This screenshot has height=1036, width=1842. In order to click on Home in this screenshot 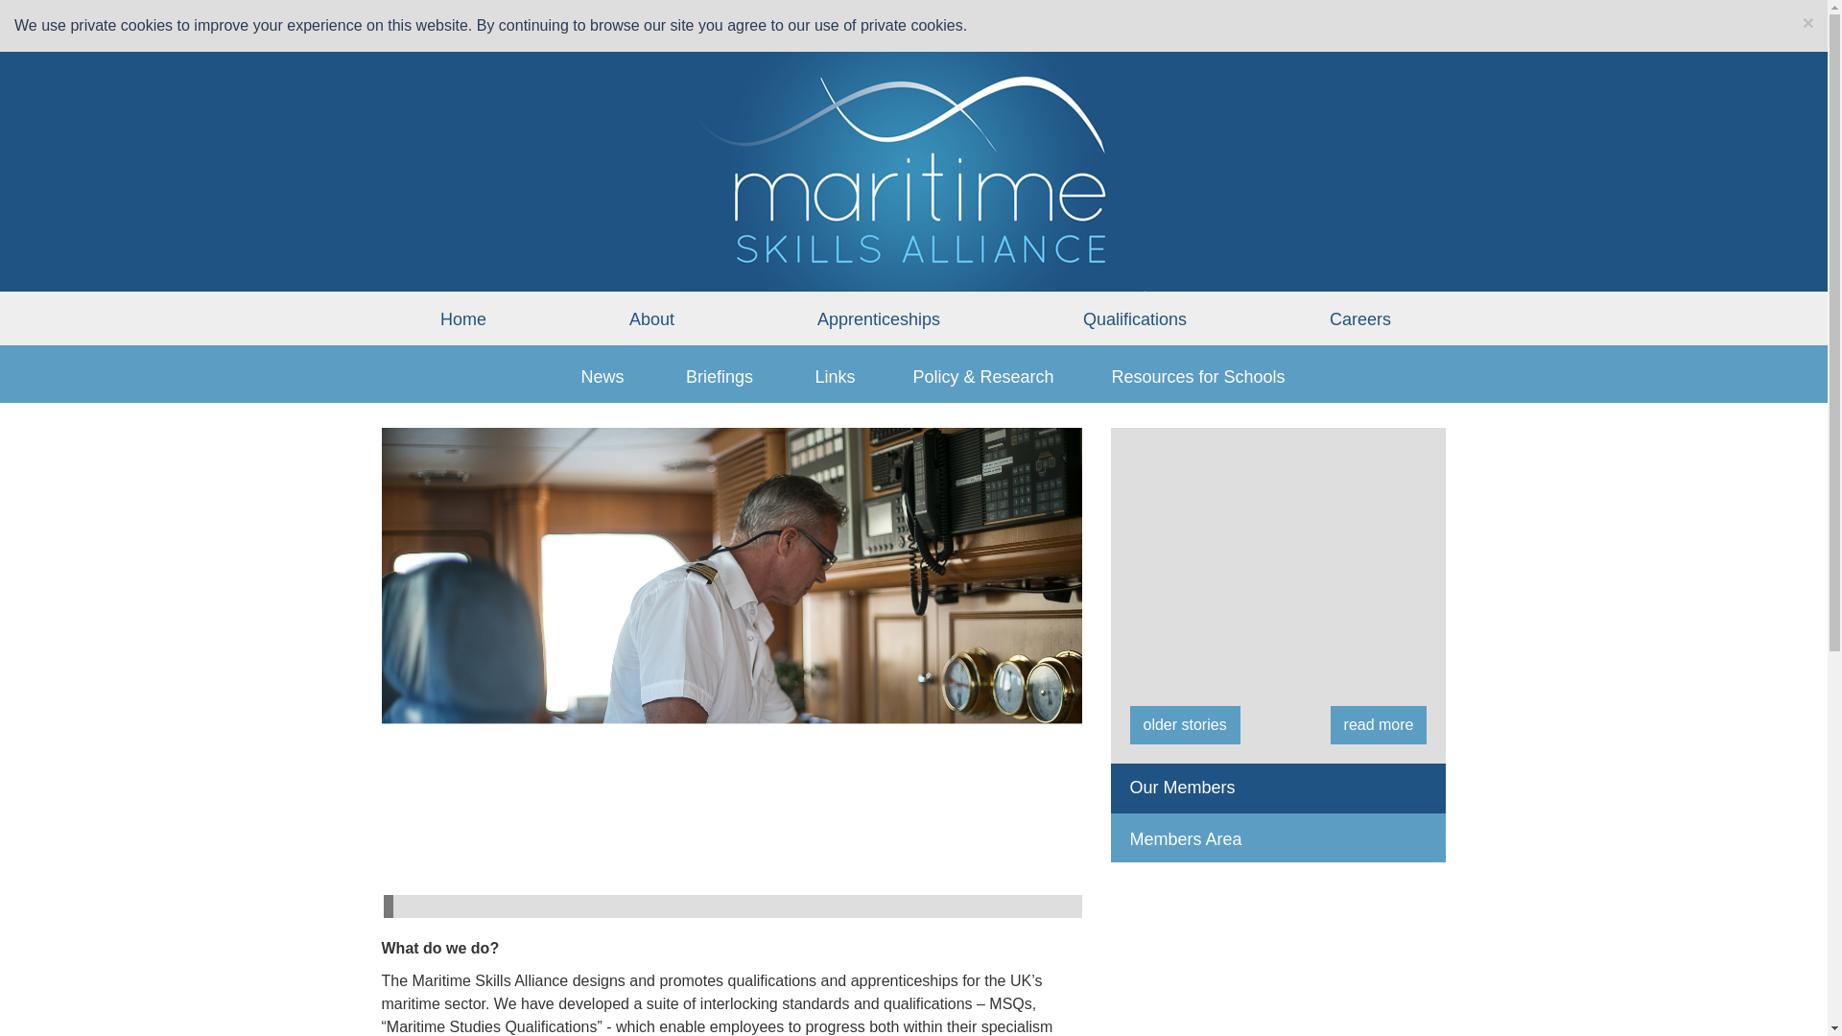, I will do `click(462, 319)`.